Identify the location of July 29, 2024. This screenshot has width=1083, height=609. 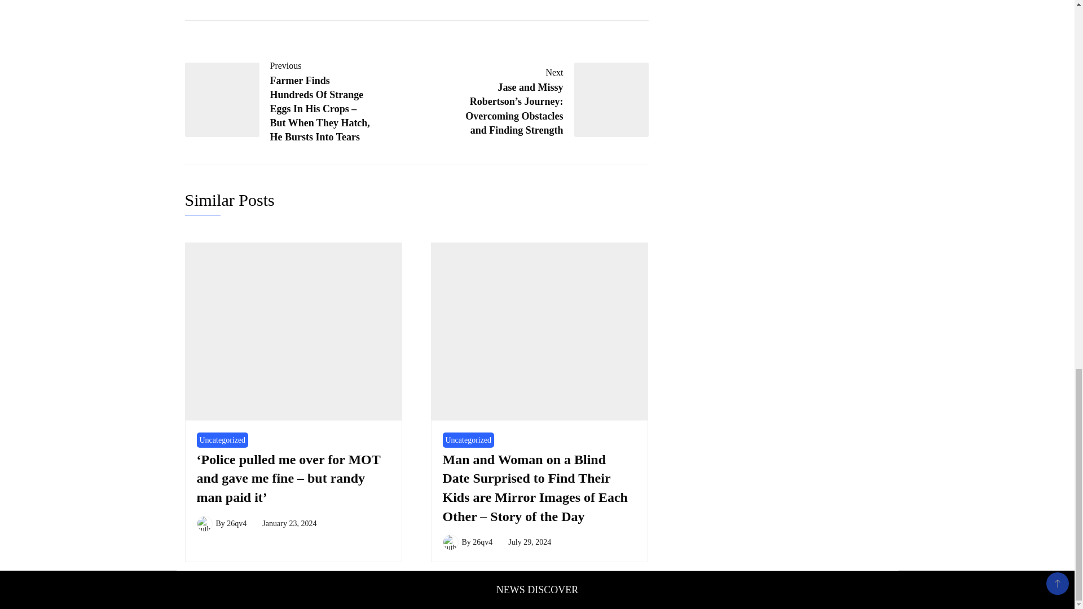
(529, 541).